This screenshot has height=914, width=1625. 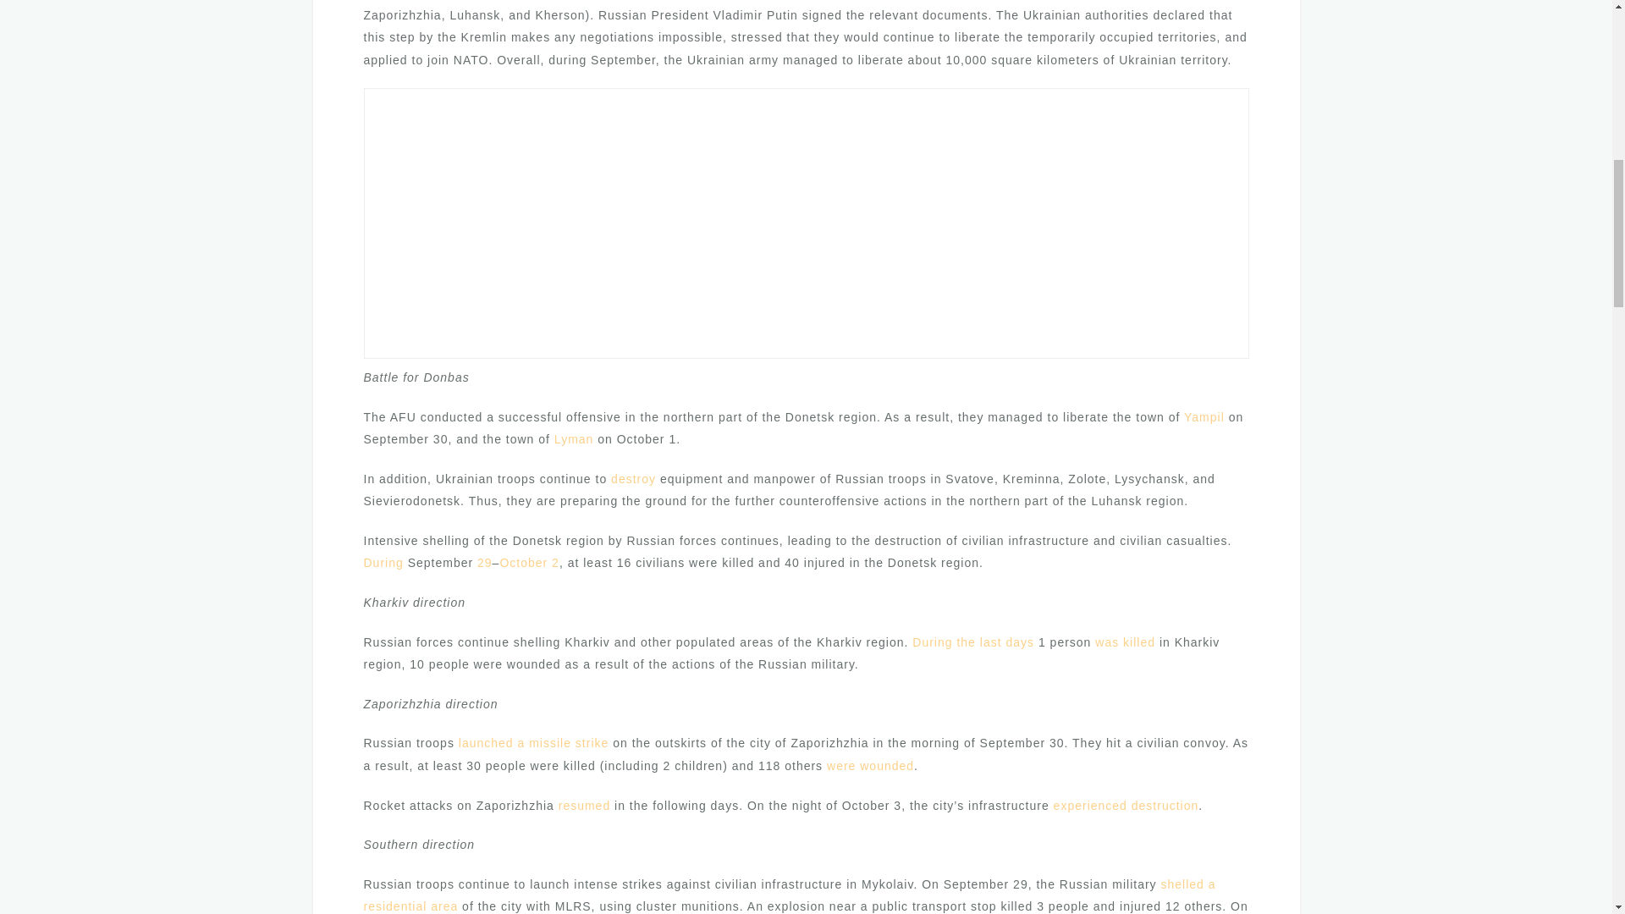 I want to click on During, so click(x=932, y=641).